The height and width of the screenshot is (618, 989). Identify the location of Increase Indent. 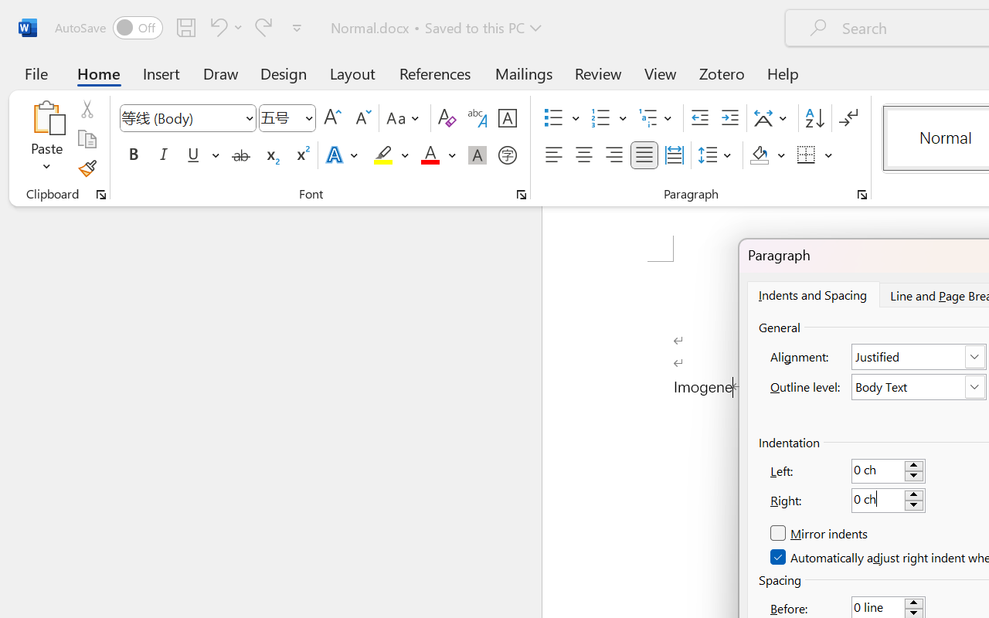
(729, 118).